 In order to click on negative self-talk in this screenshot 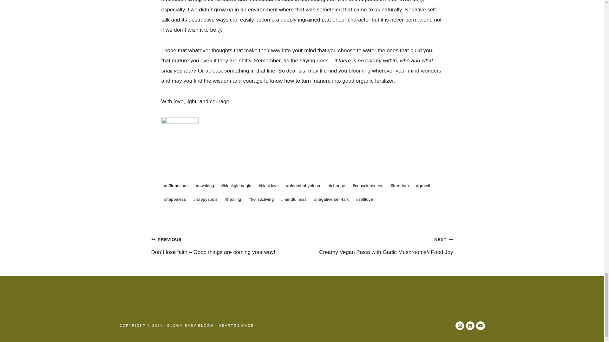, I will do `click(331, 199)`.